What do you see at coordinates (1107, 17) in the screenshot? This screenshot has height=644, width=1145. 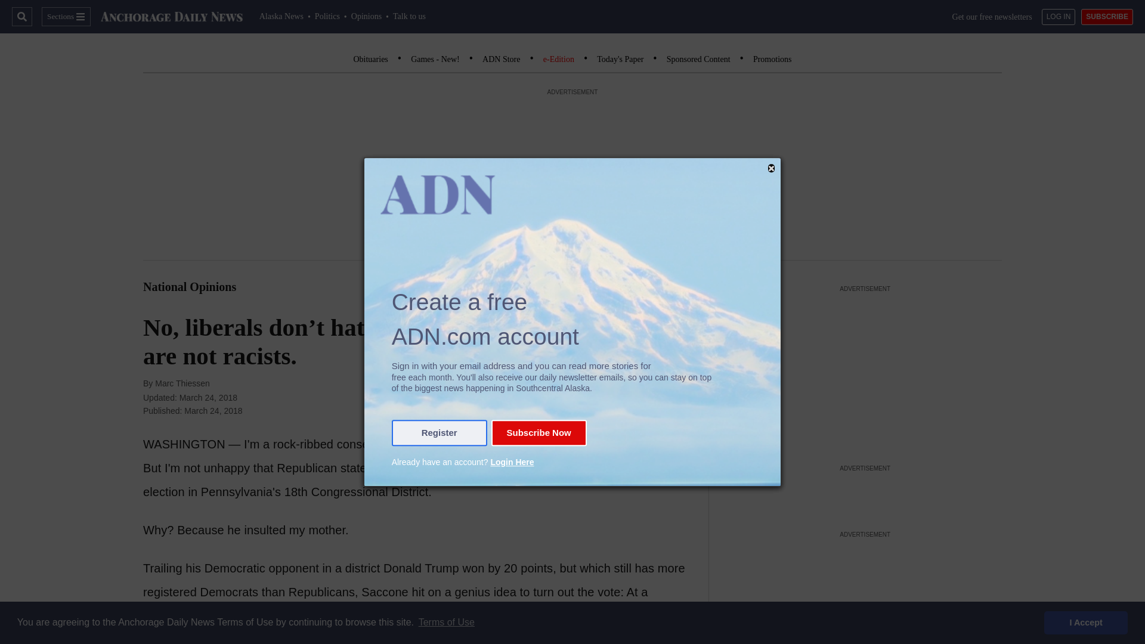 I see `SUBSCRIBE` at bounding box center [1107, 17].